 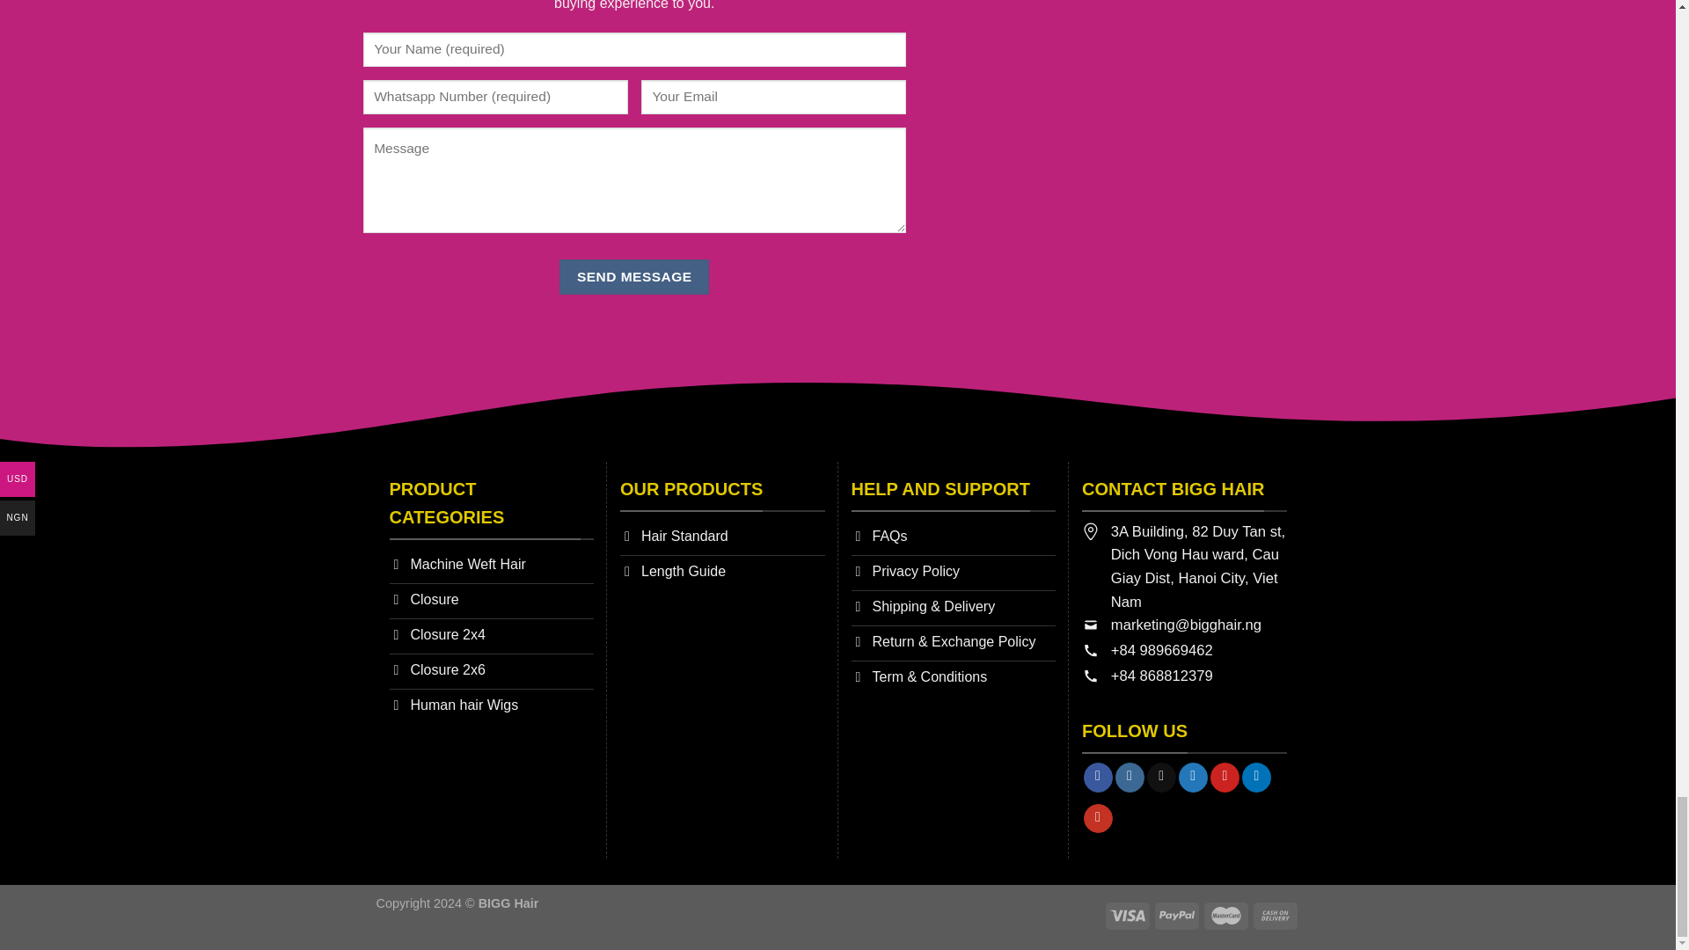 I want to click on Follow on TikTok, so click(x=1161, y=778).